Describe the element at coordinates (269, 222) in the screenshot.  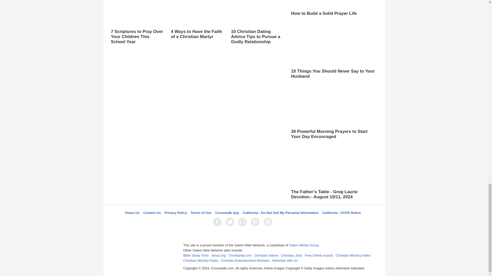
I see `YouTube` at that location.